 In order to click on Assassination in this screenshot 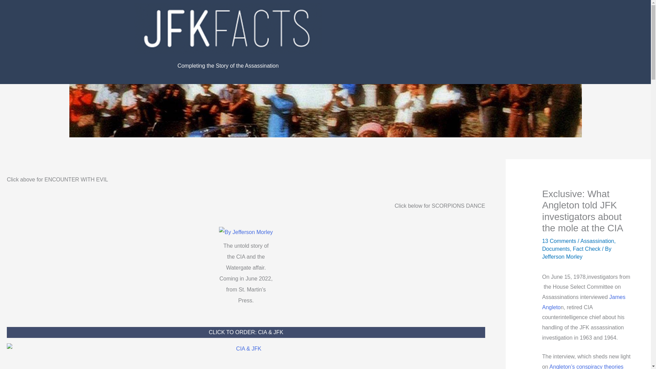, I will do `click(597, 241)`.